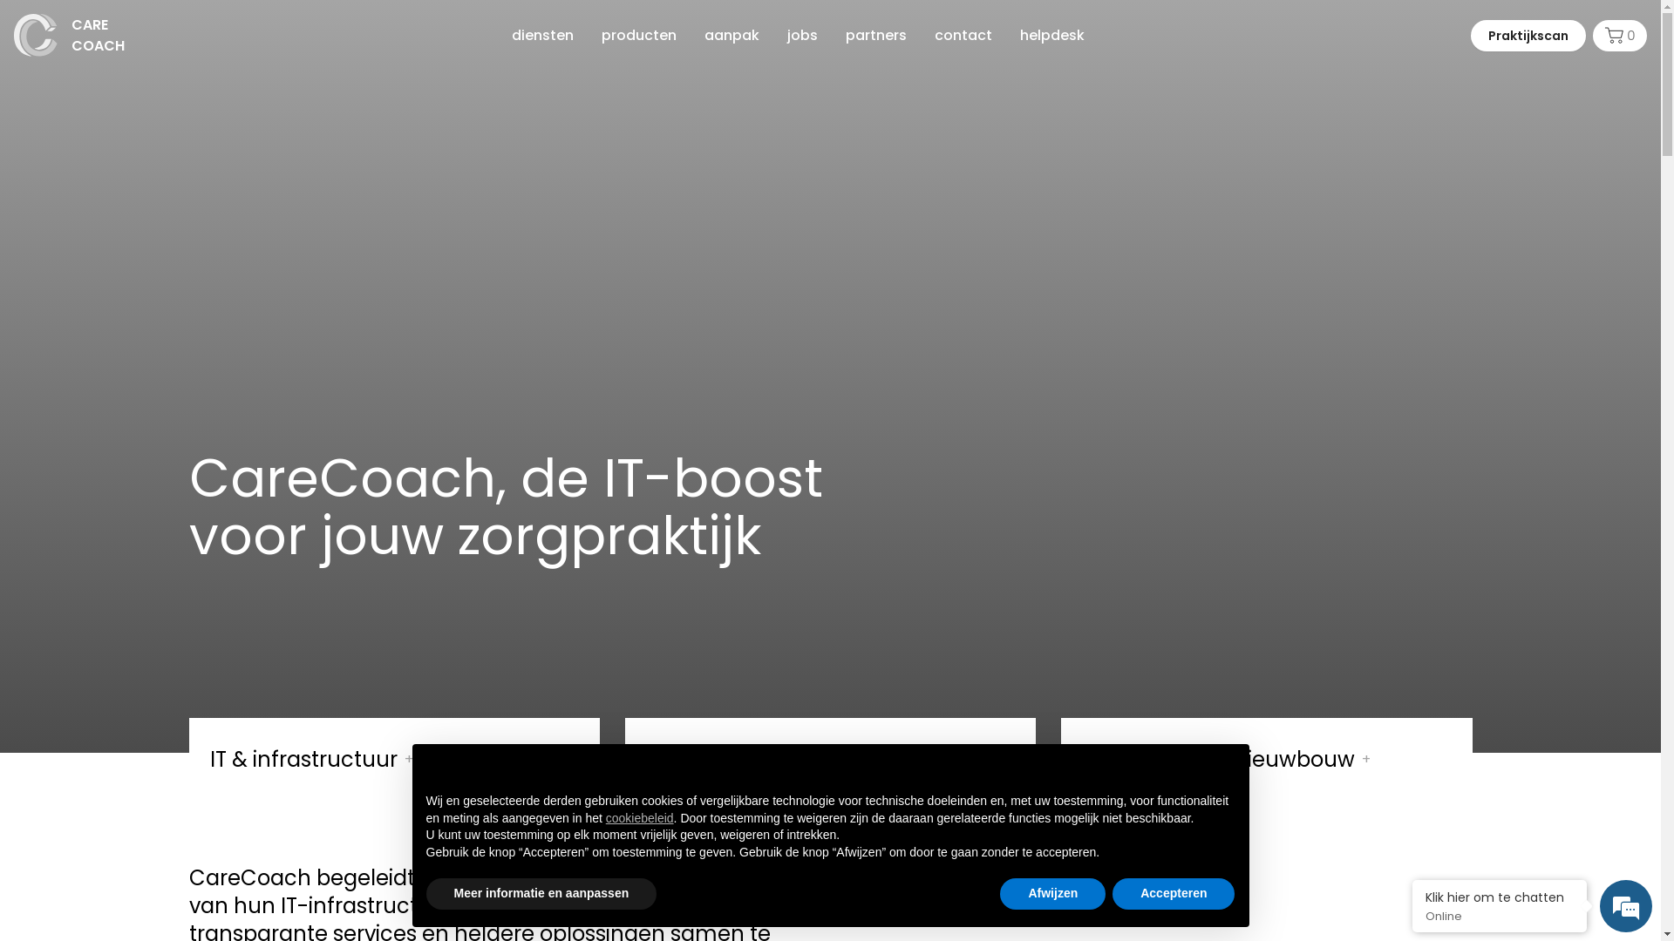  What do you see at coordinates (830, 756) in the screenshot?
I see `Gericht advies & coaching
+` at bounding box center [830, 756].